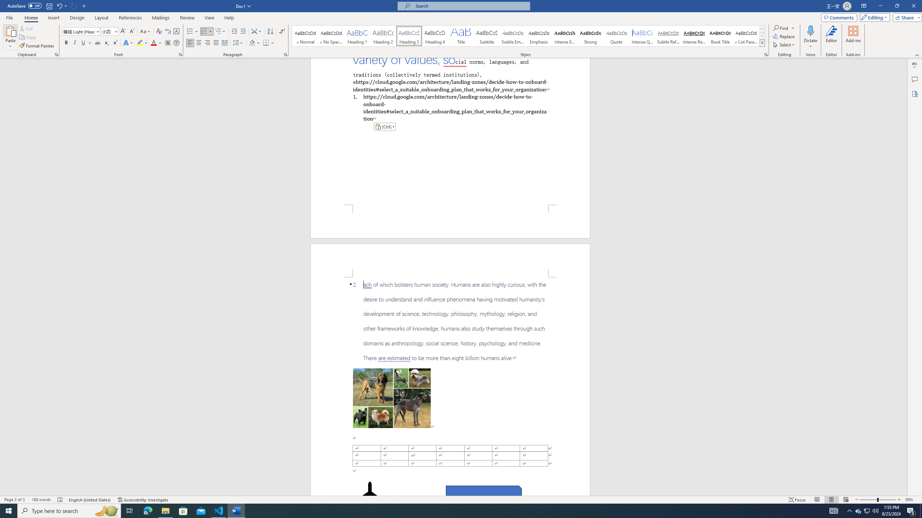  I want to click on Subscript, so click(107, 43).